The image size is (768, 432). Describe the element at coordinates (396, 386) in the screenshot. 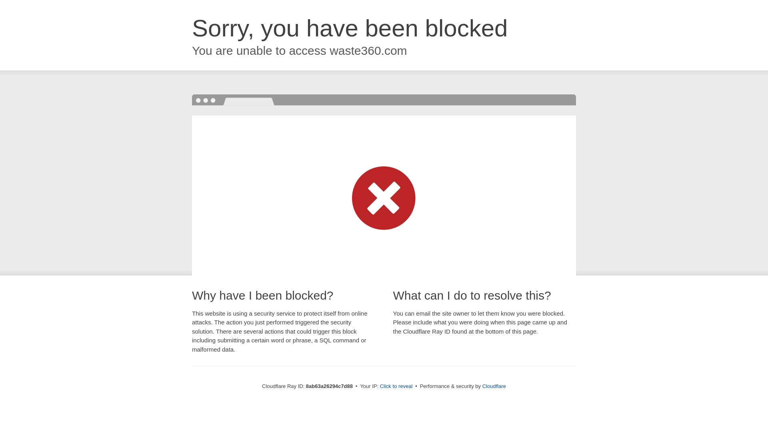

I see `Click to reveal` at that location.